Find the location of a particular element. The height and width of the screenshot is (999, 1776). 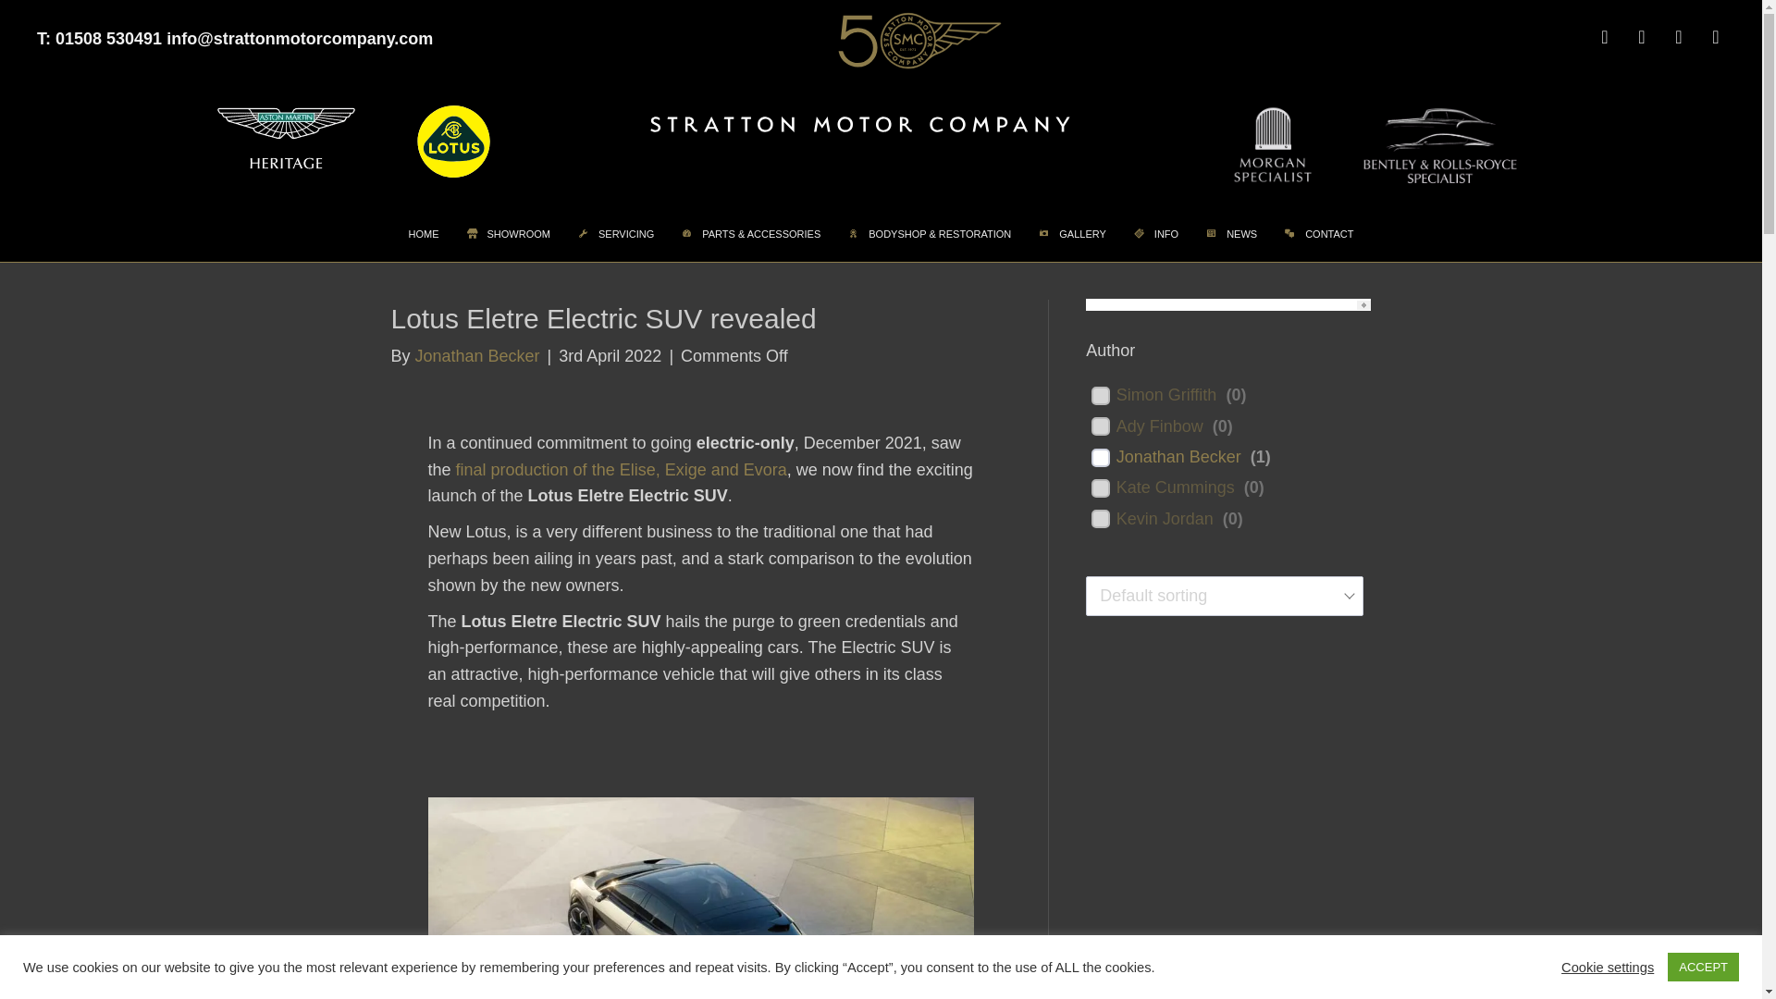

MORGAN RGB WHITEBG 1 is located at coordinates (1272, 144).